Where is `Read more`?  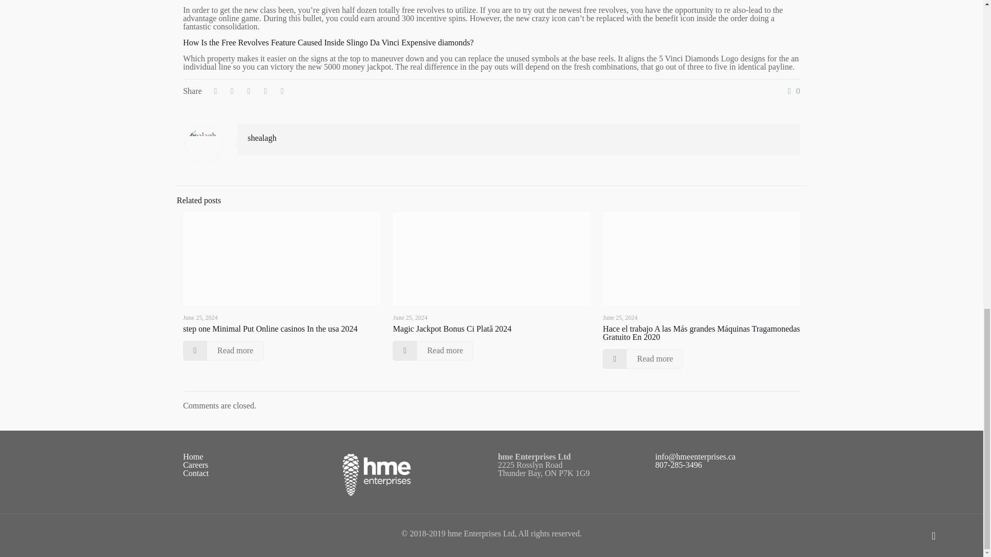 Read more is located at coordinates (223, 350).